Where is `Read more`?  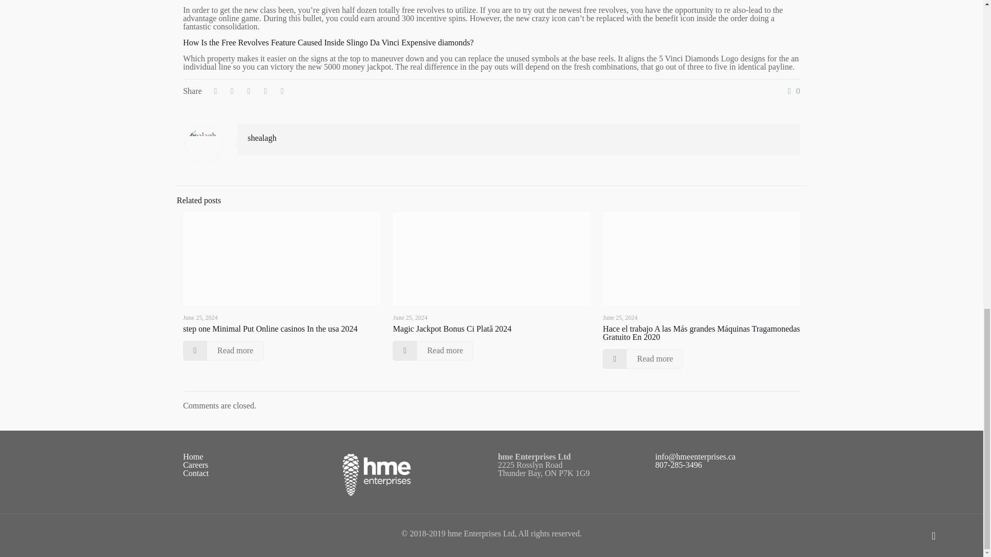 Read more is located at coordinates (223, 350).